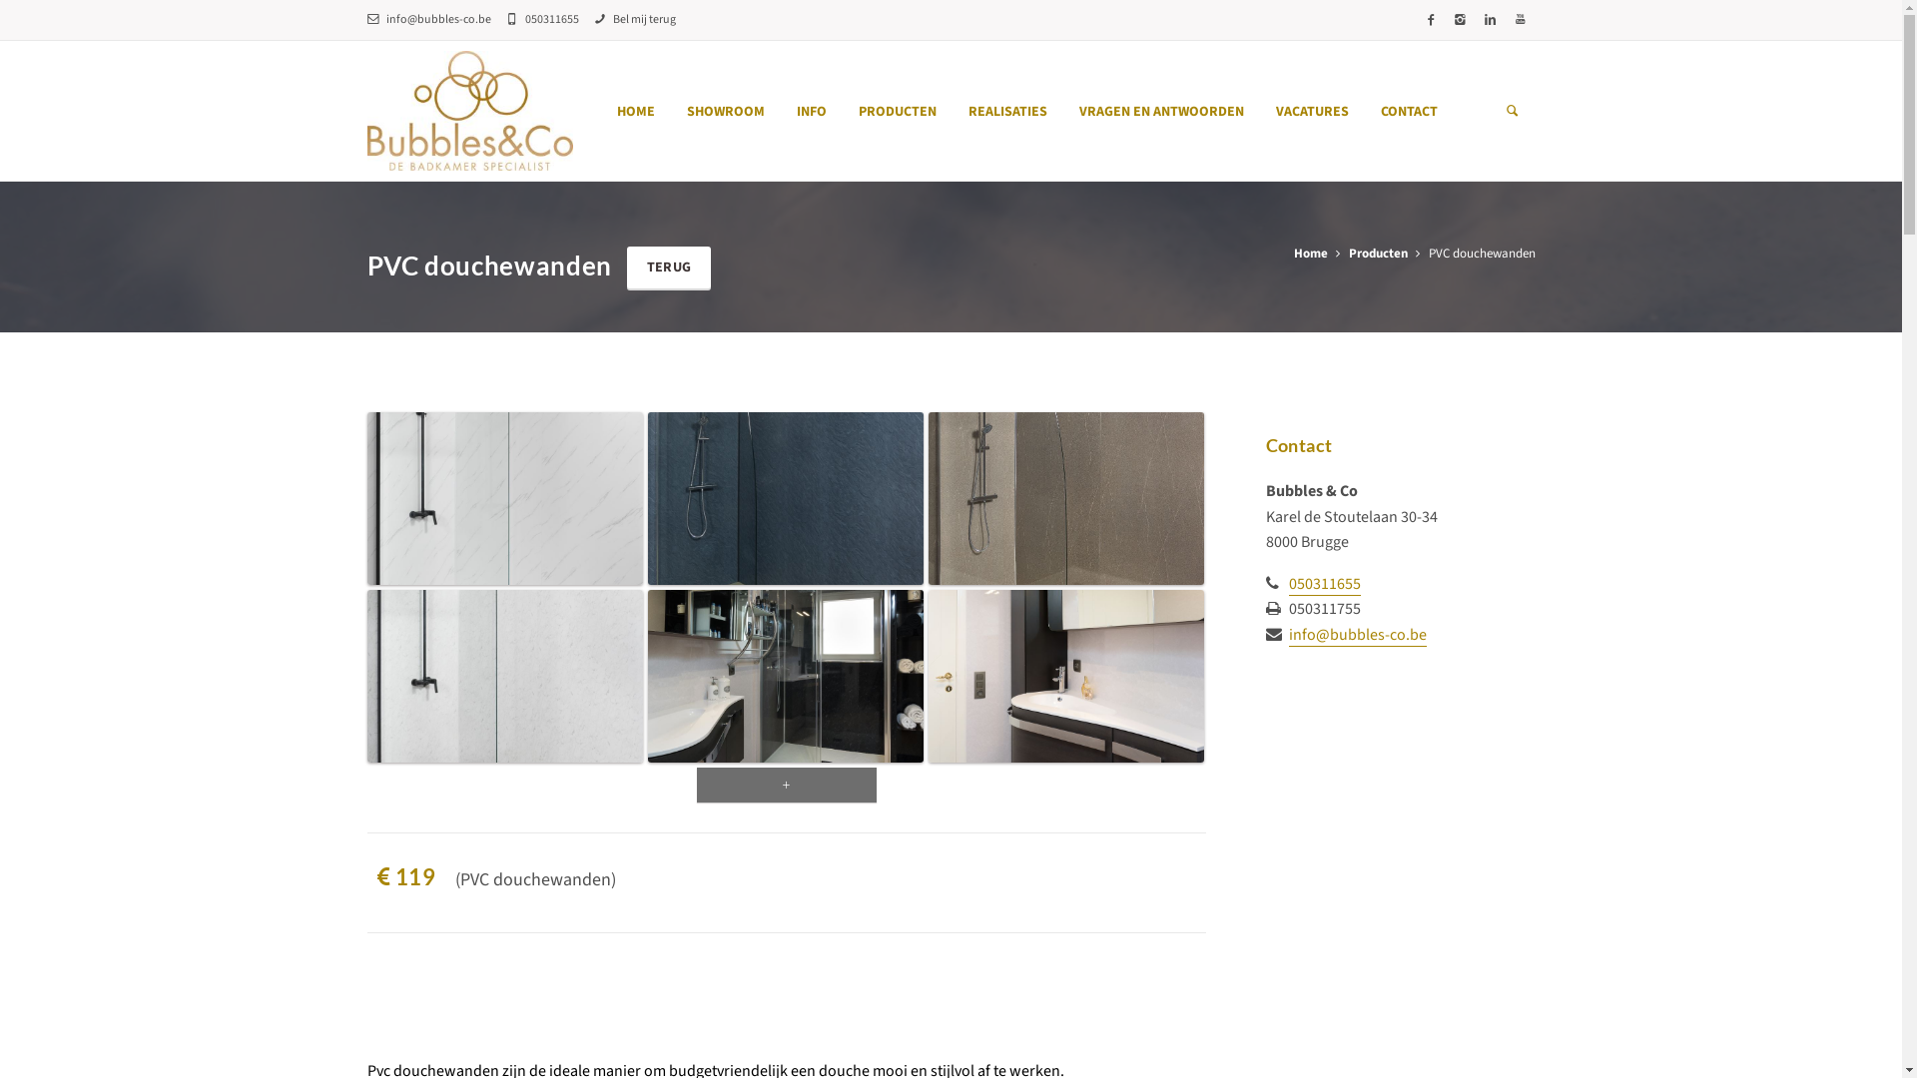 The image size is (1917, 1078). Describe the element at coordinates (1008, 112) in the screenshot. I see `REALISATIES` at that location.